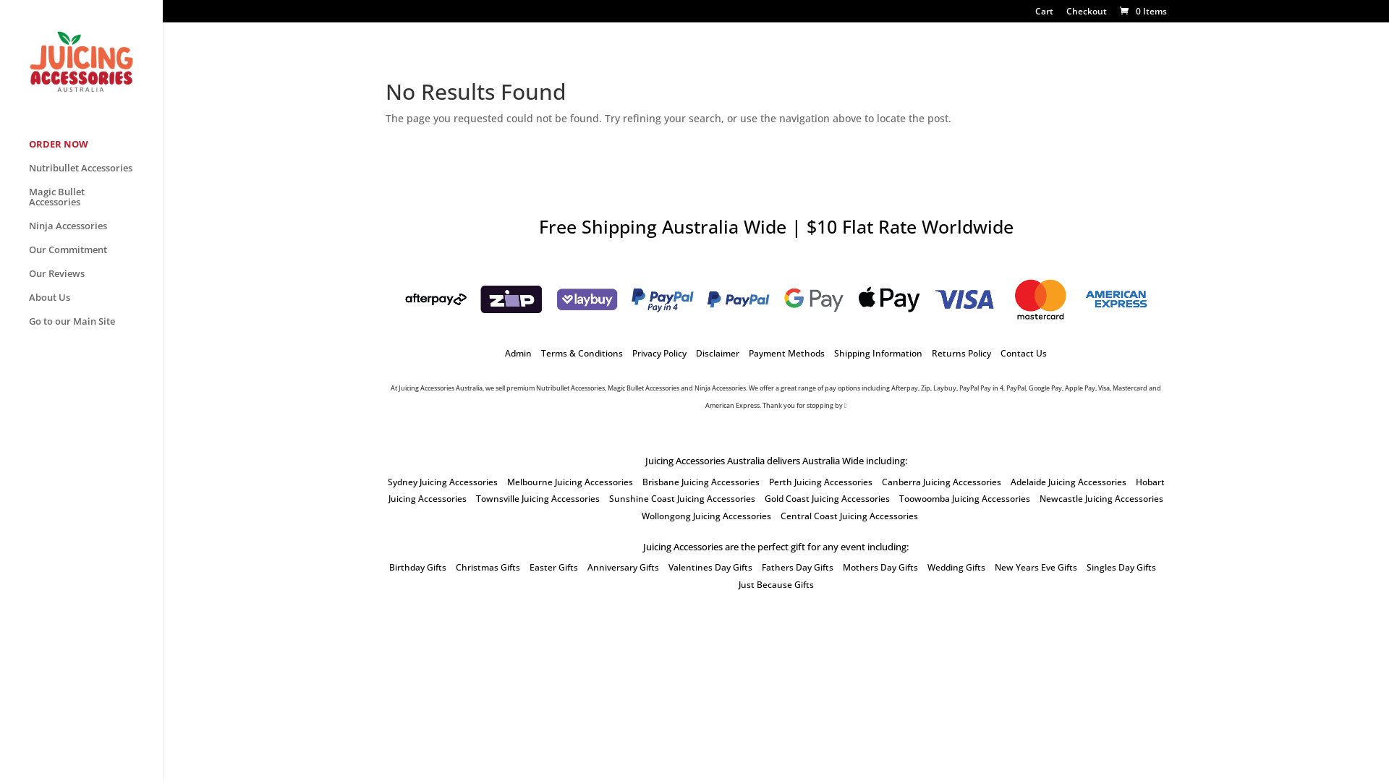 The width and height of the screenshot is (1389, 781). Describe the element at coordinates (701, 482) in the screenshot. I see `Brisbane Juicing Accessories` at that location.